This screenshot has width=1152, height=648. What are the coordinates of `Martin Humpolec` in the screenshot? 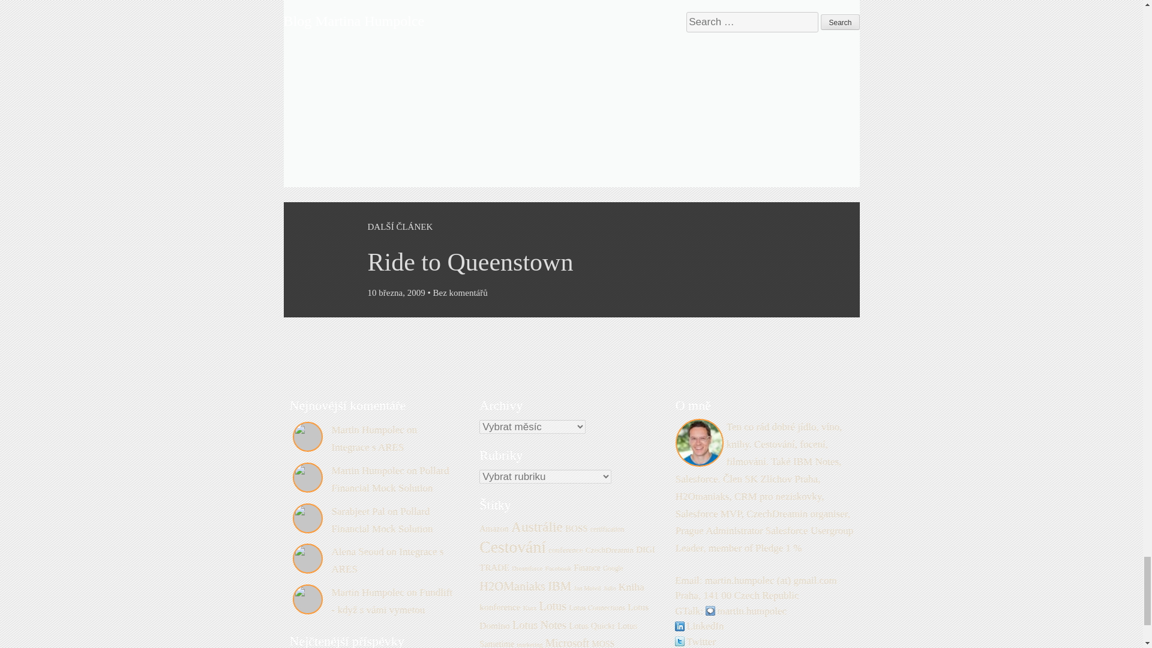 It's located at (367, 470).